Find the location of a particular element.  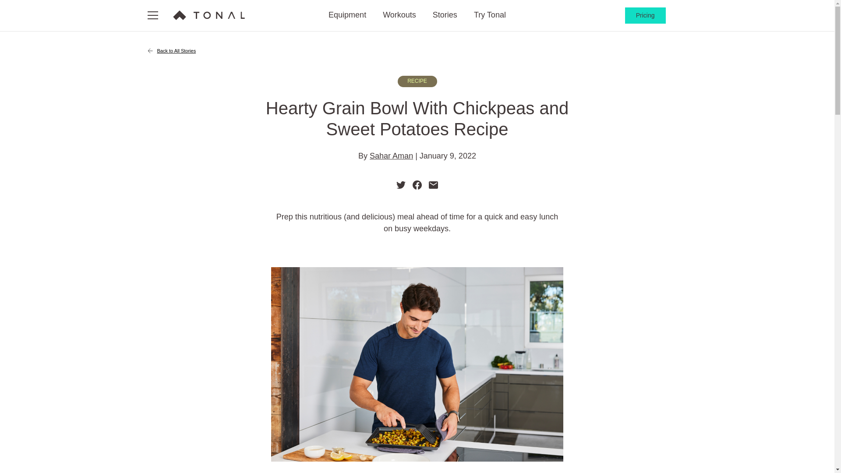

Equipment is located at coordinates (347, 15).